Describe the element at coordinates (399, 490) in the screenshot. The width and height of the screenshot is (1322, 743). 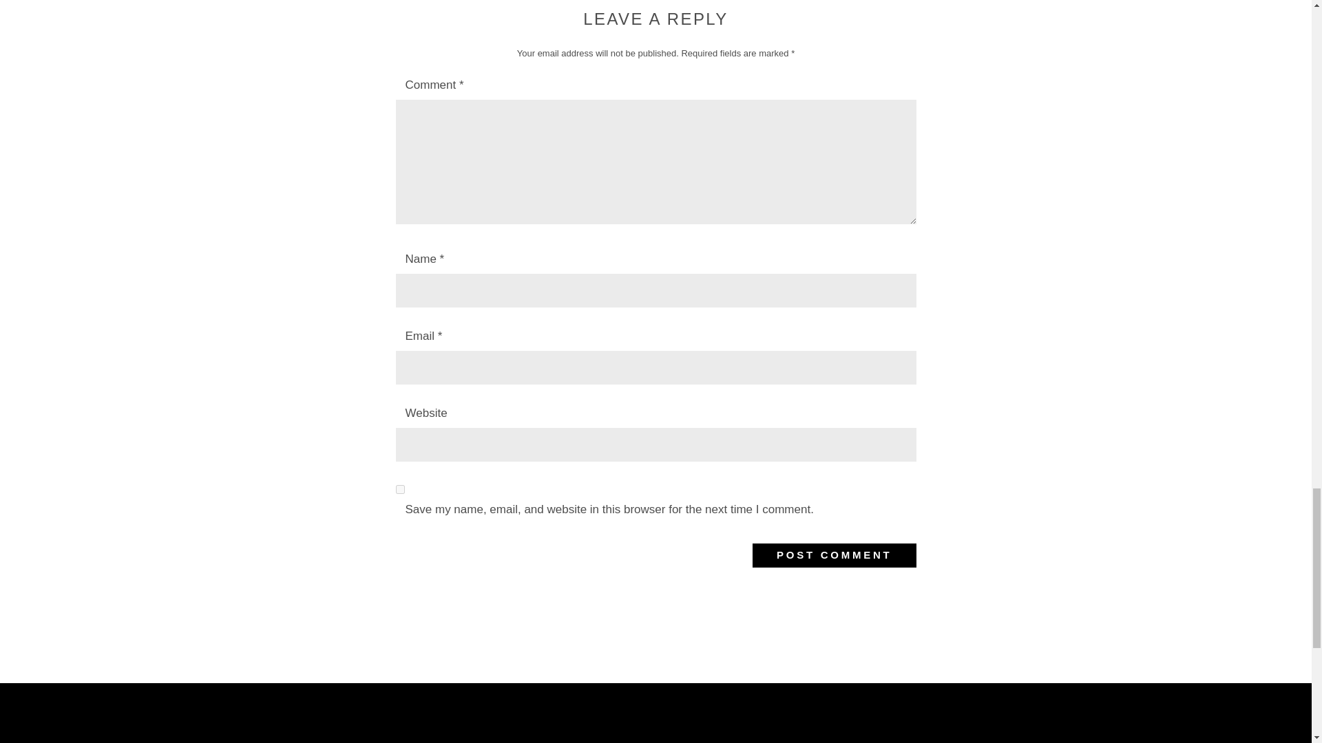
I see `yes` at that location.